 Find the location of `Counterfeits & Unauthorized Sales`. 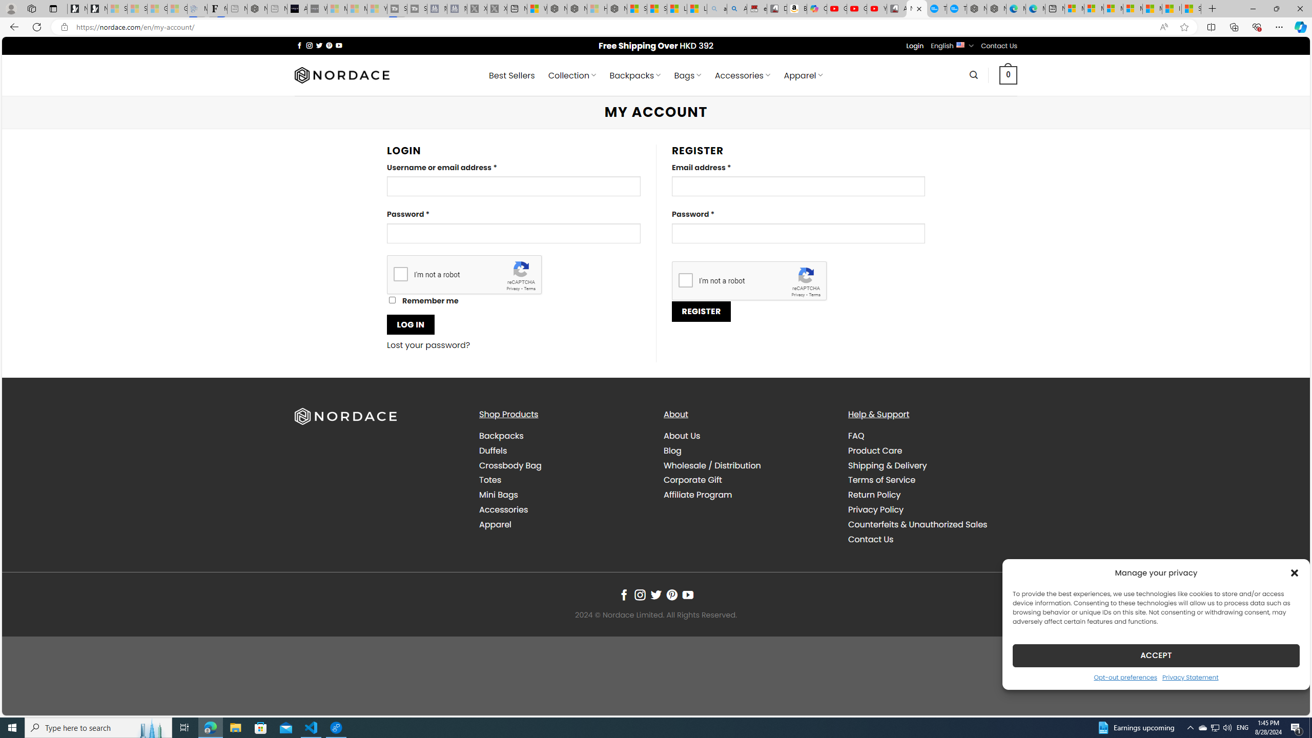

Counterfeits & Unauthorized Sales is located at coordinates (917, 524).